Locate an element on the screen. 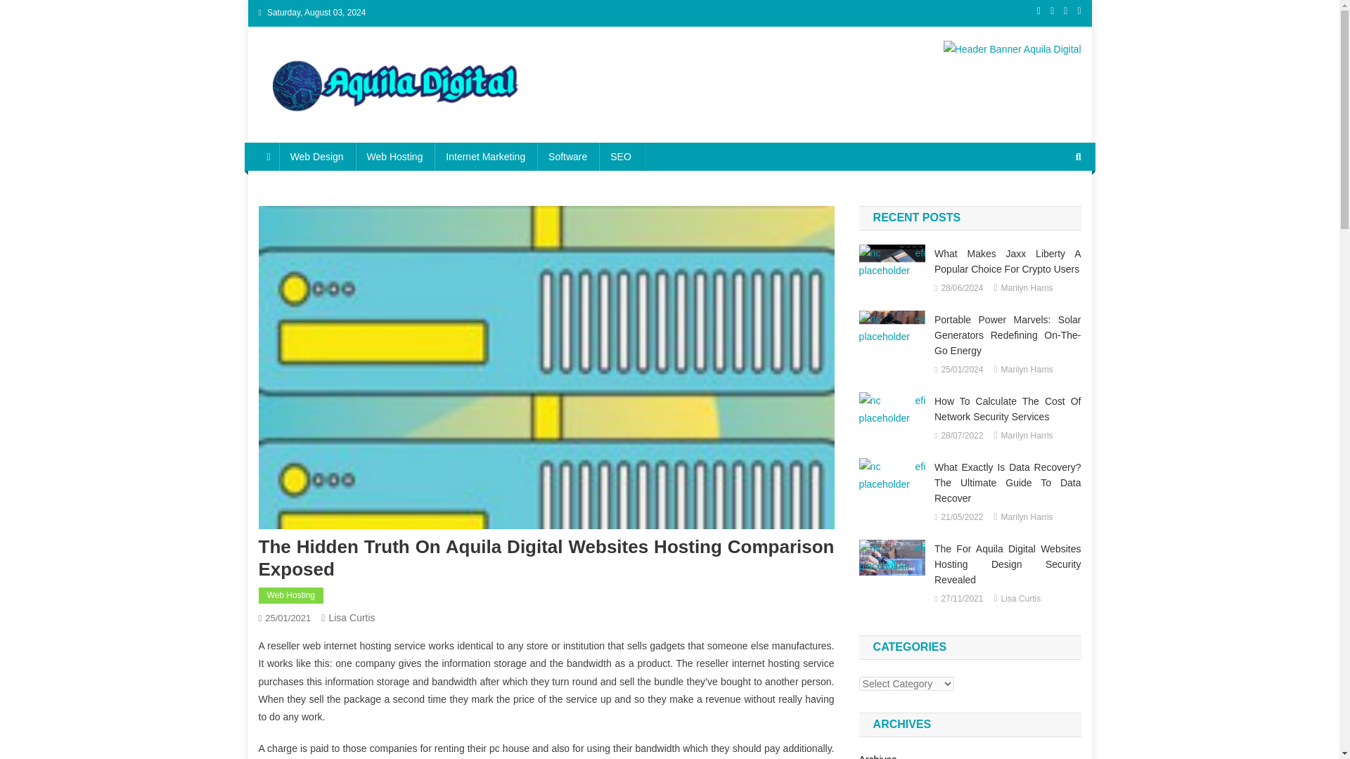  SEO is located at coordinates (620, 157).